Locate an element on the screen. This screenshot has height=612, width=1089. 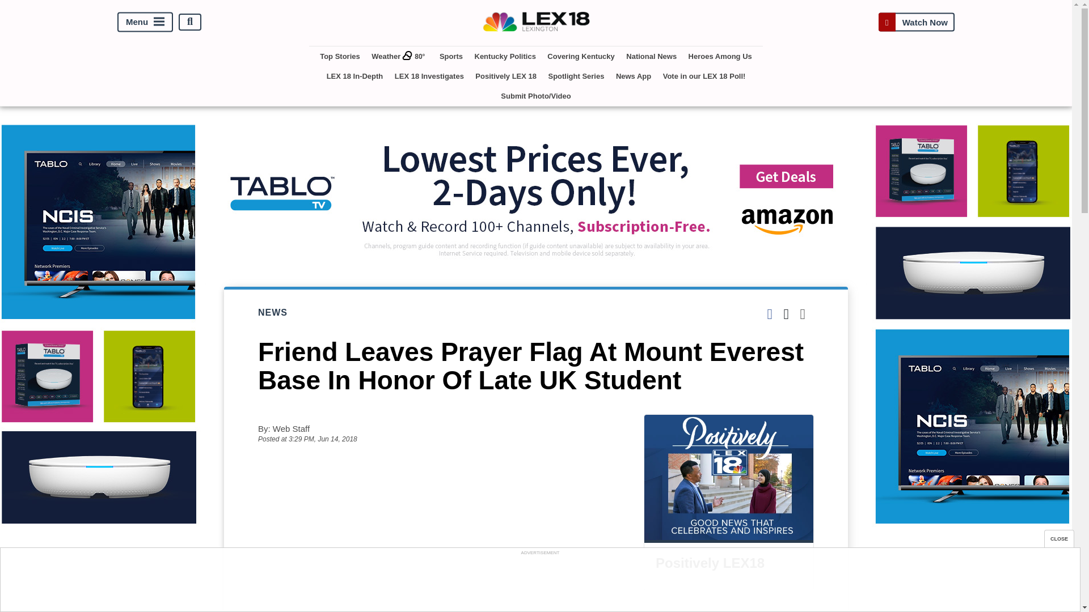
Menu is located at coordinates (145, 22).